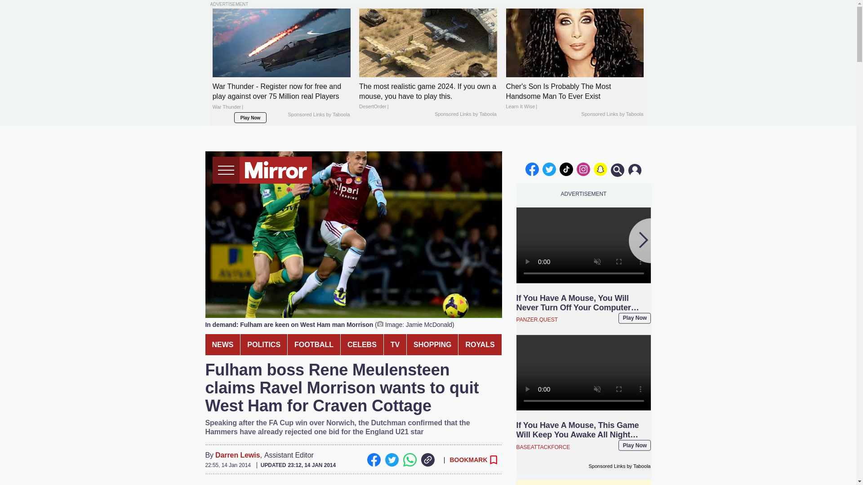 The width and height of the screenshot is (863, 485). What do you see at coordinates (532, 169) in the screenshot?
I see `facebook` at bounding box center [532, 169].